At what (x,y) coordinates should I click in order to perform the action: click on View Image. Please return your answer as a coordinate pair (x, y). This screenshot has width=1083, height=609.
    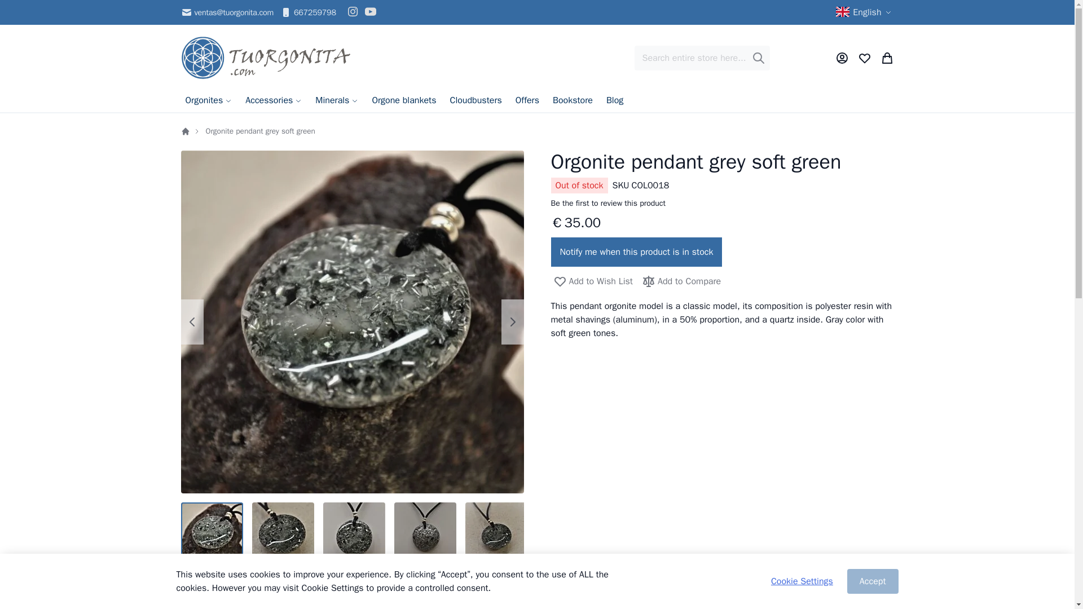
    Looking at the image, I should click on (282, 533).